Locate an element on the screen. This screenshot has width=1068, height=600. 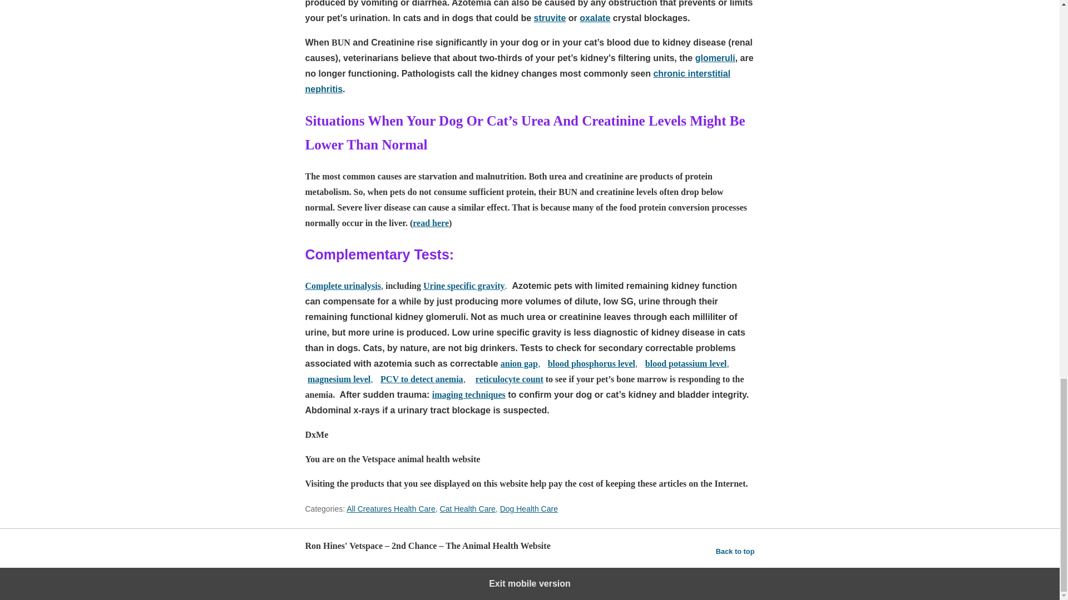
Back to top is located at coordinates (735, 551).